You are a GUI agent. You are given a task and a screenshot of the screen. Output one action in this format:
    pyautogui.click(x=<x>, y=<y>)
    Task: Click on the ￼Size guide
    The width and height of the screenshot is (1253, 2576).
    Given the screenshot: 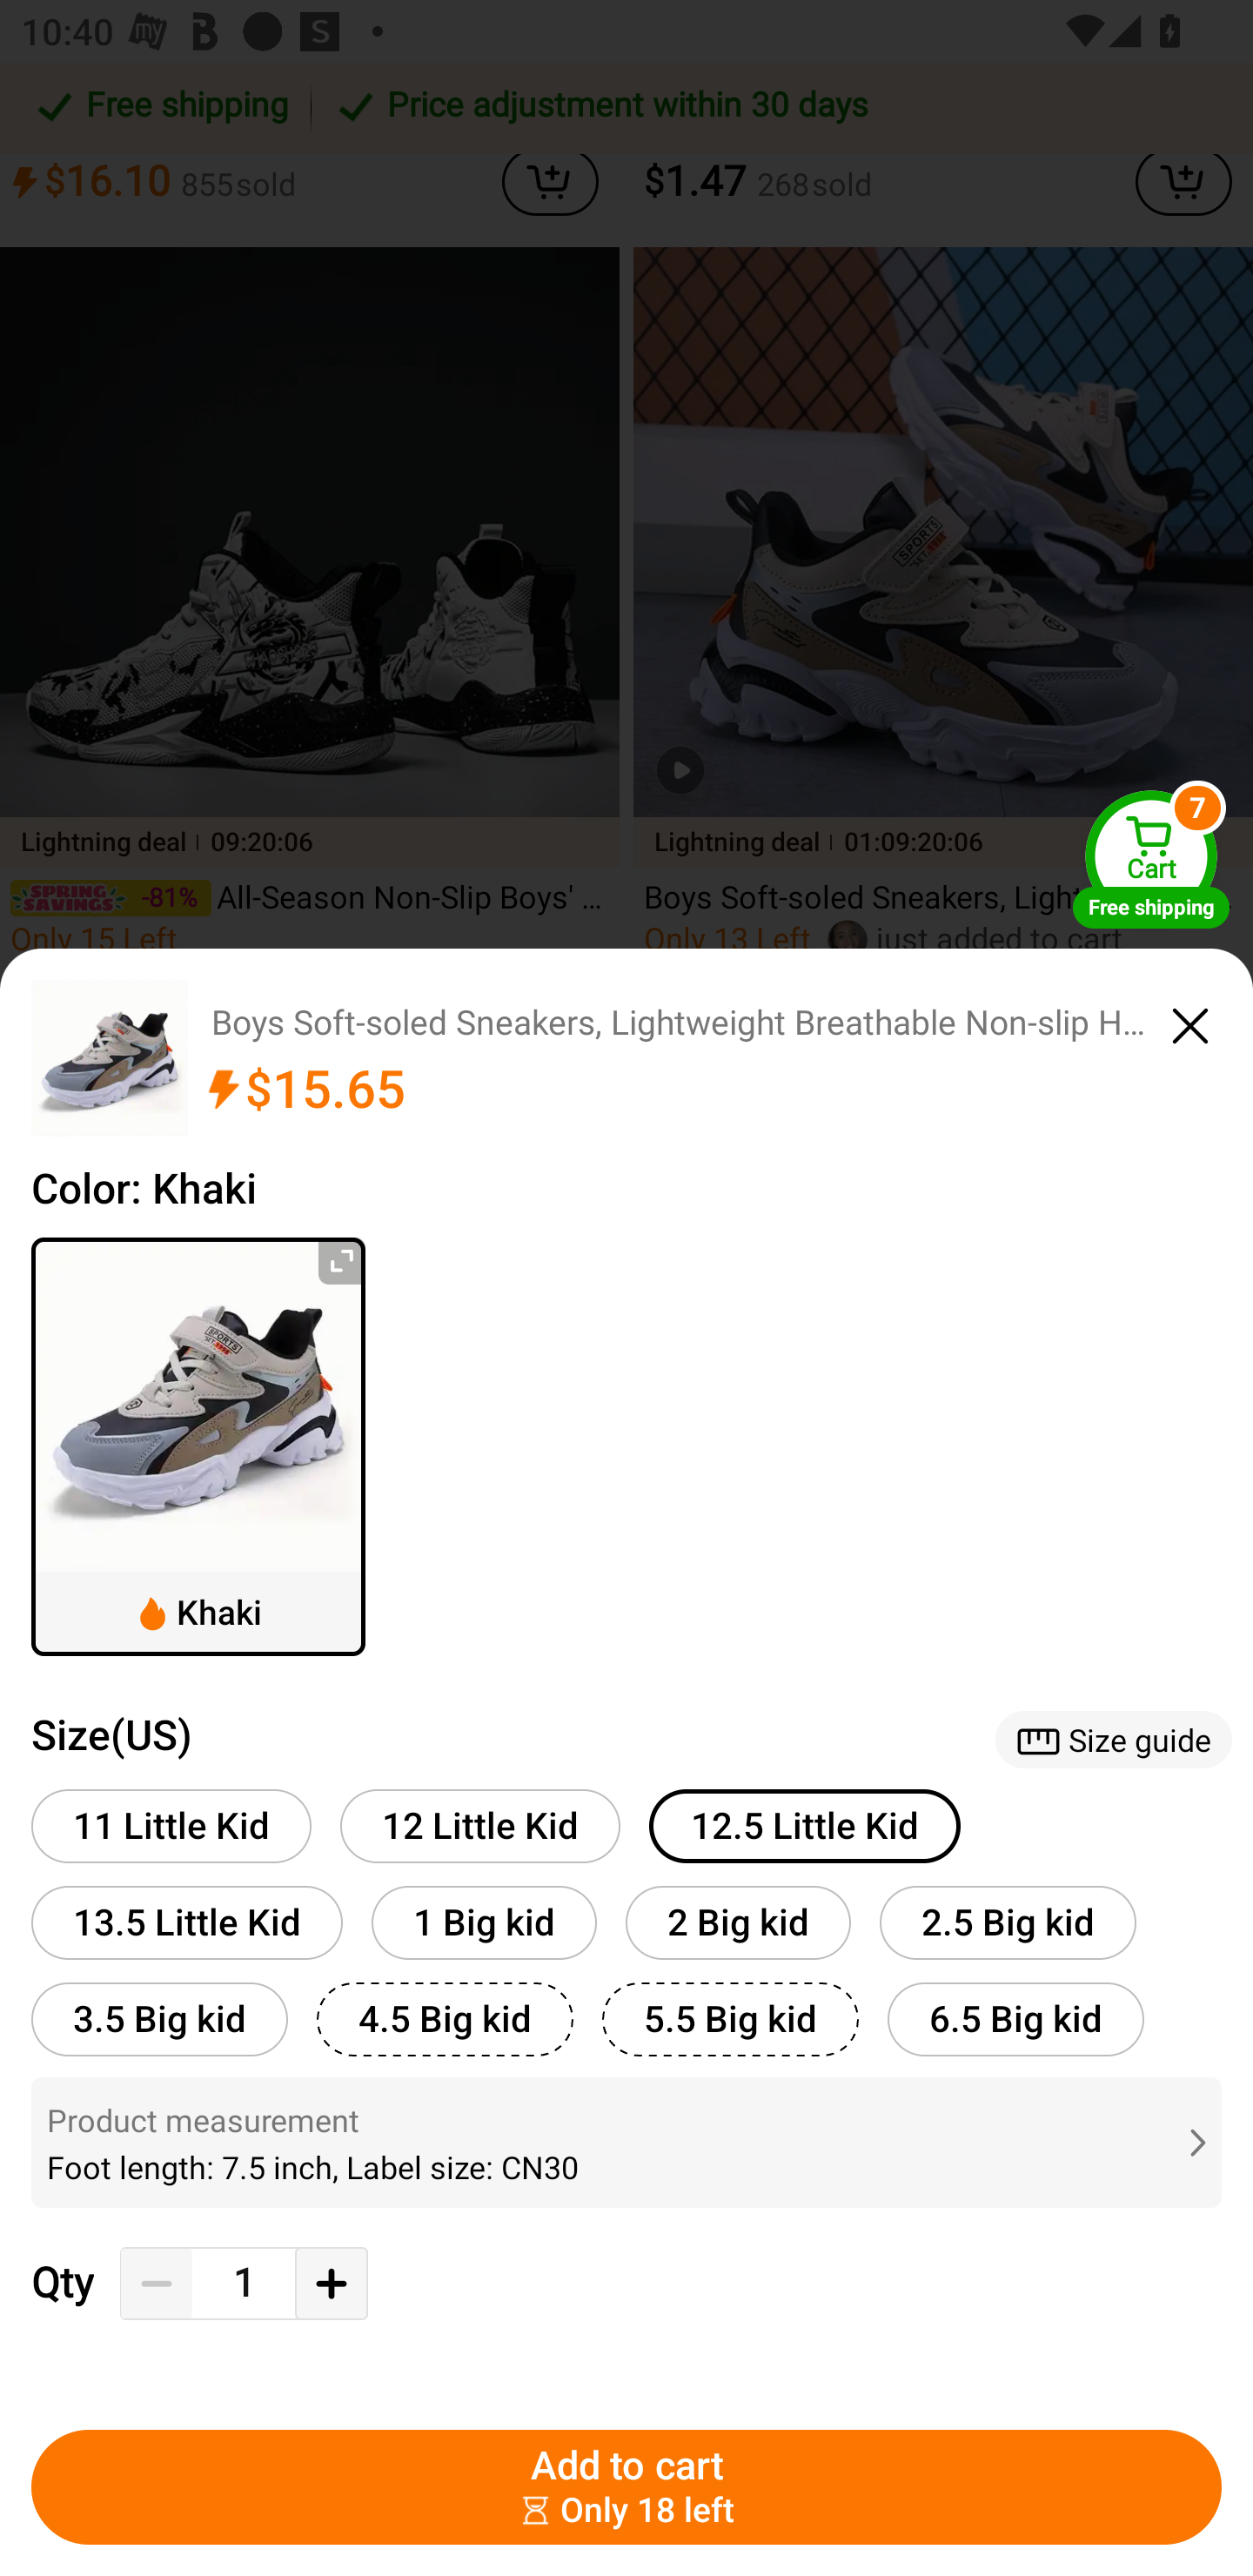 What is the action you would take?
    pyautogui.click(x=1113, y=1739)
    